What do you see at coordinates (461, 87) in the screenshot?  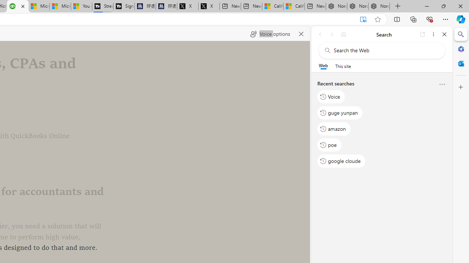 I see `Customize` at bounding box center [461, 87].